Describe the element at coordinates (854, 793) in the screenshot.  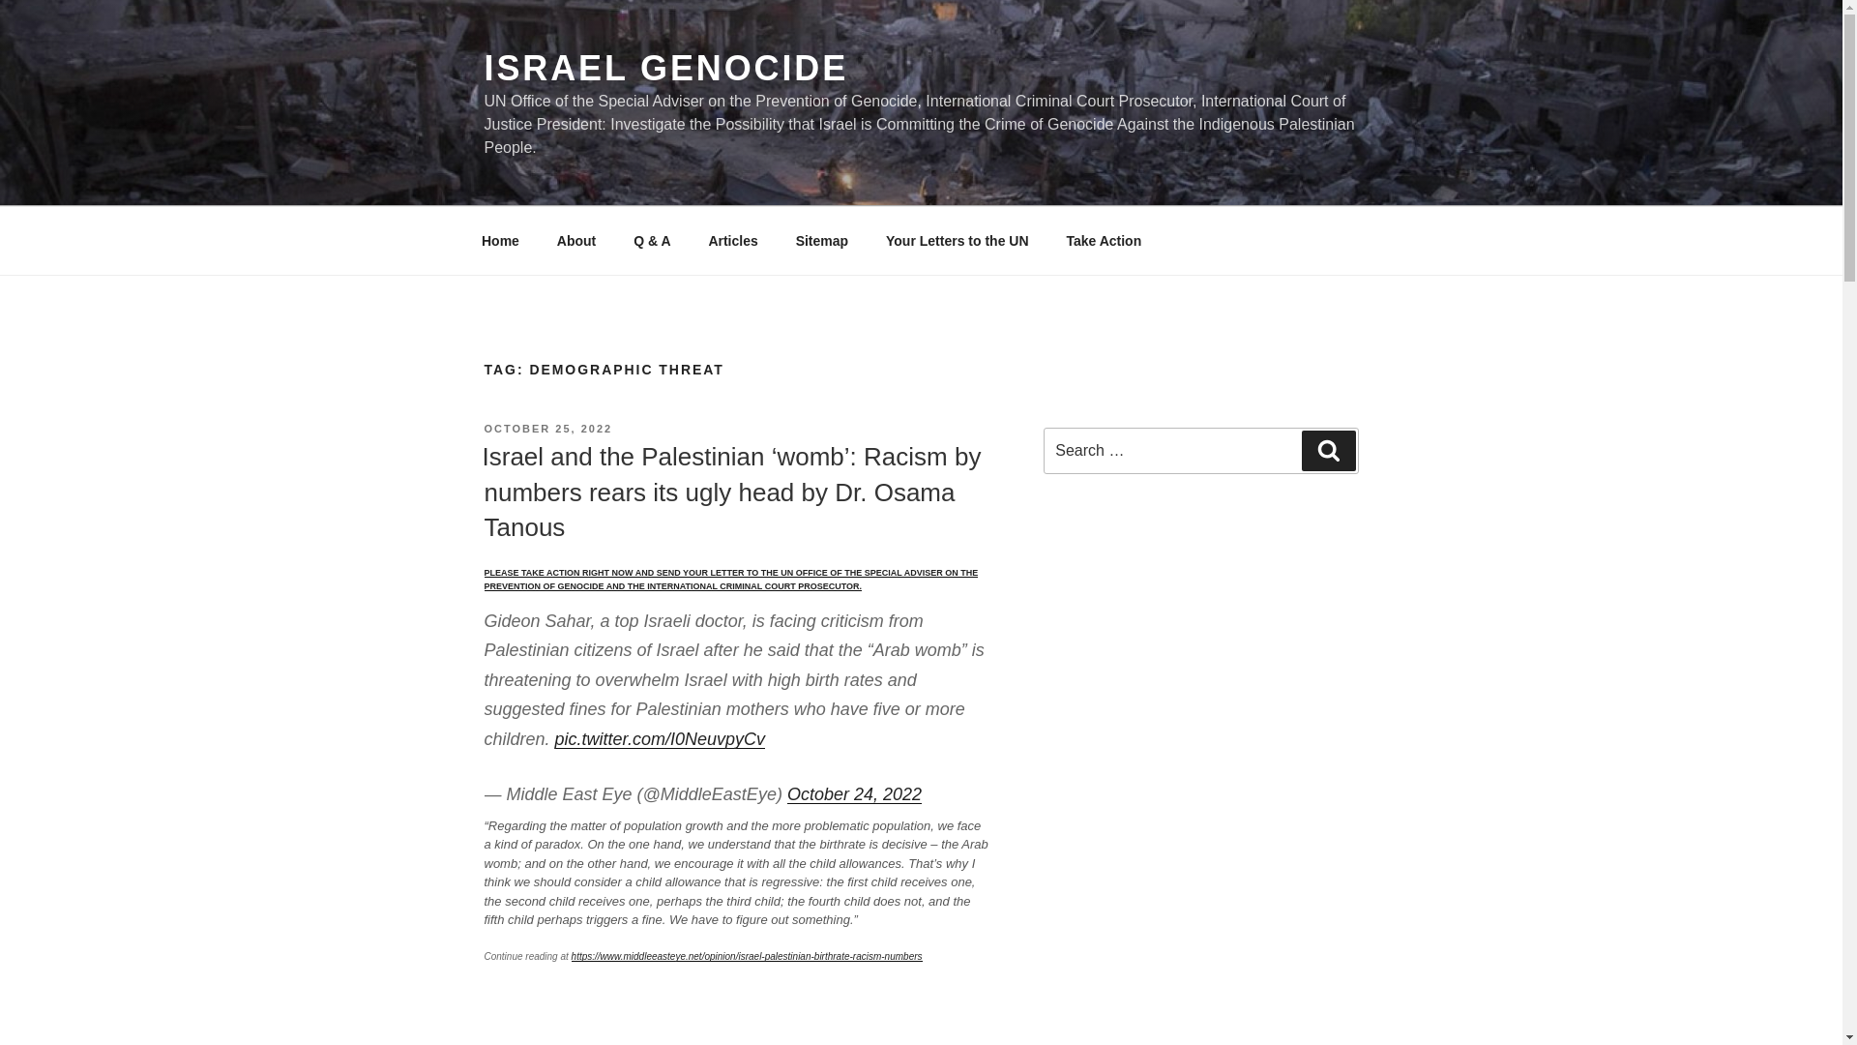
I see `October 24, 2022` at that location.